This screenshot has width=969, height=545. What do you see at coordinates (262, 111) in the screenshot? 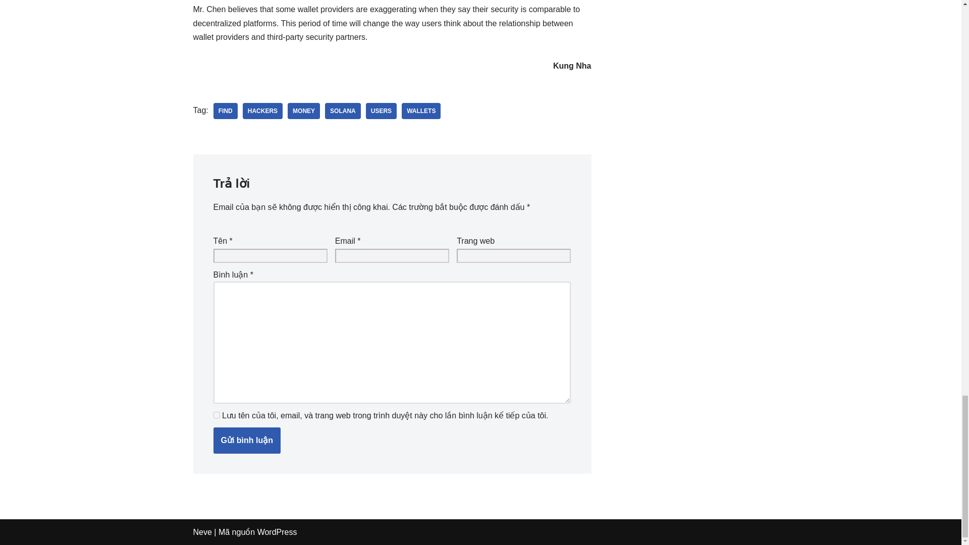
I see `HACKERS` at bounding box center [262, 111].